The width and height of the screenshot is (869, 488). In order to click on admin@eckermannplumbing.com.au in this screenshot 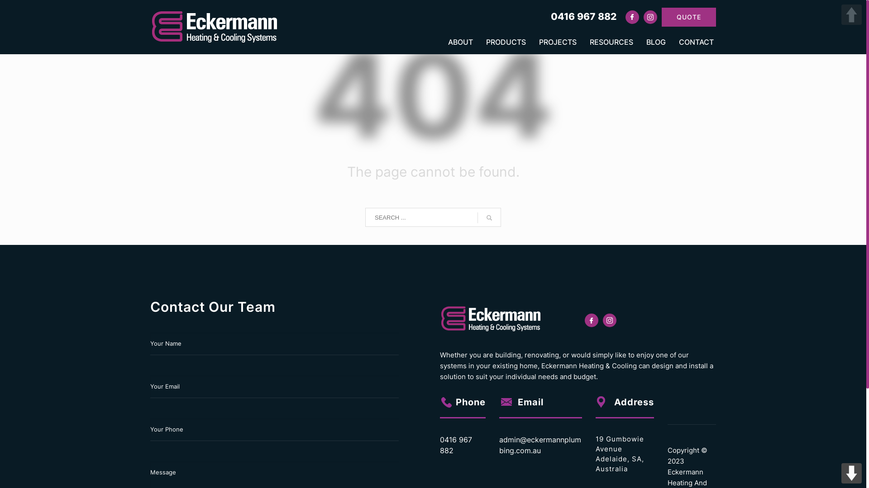, I will do `click(540, 445)`.